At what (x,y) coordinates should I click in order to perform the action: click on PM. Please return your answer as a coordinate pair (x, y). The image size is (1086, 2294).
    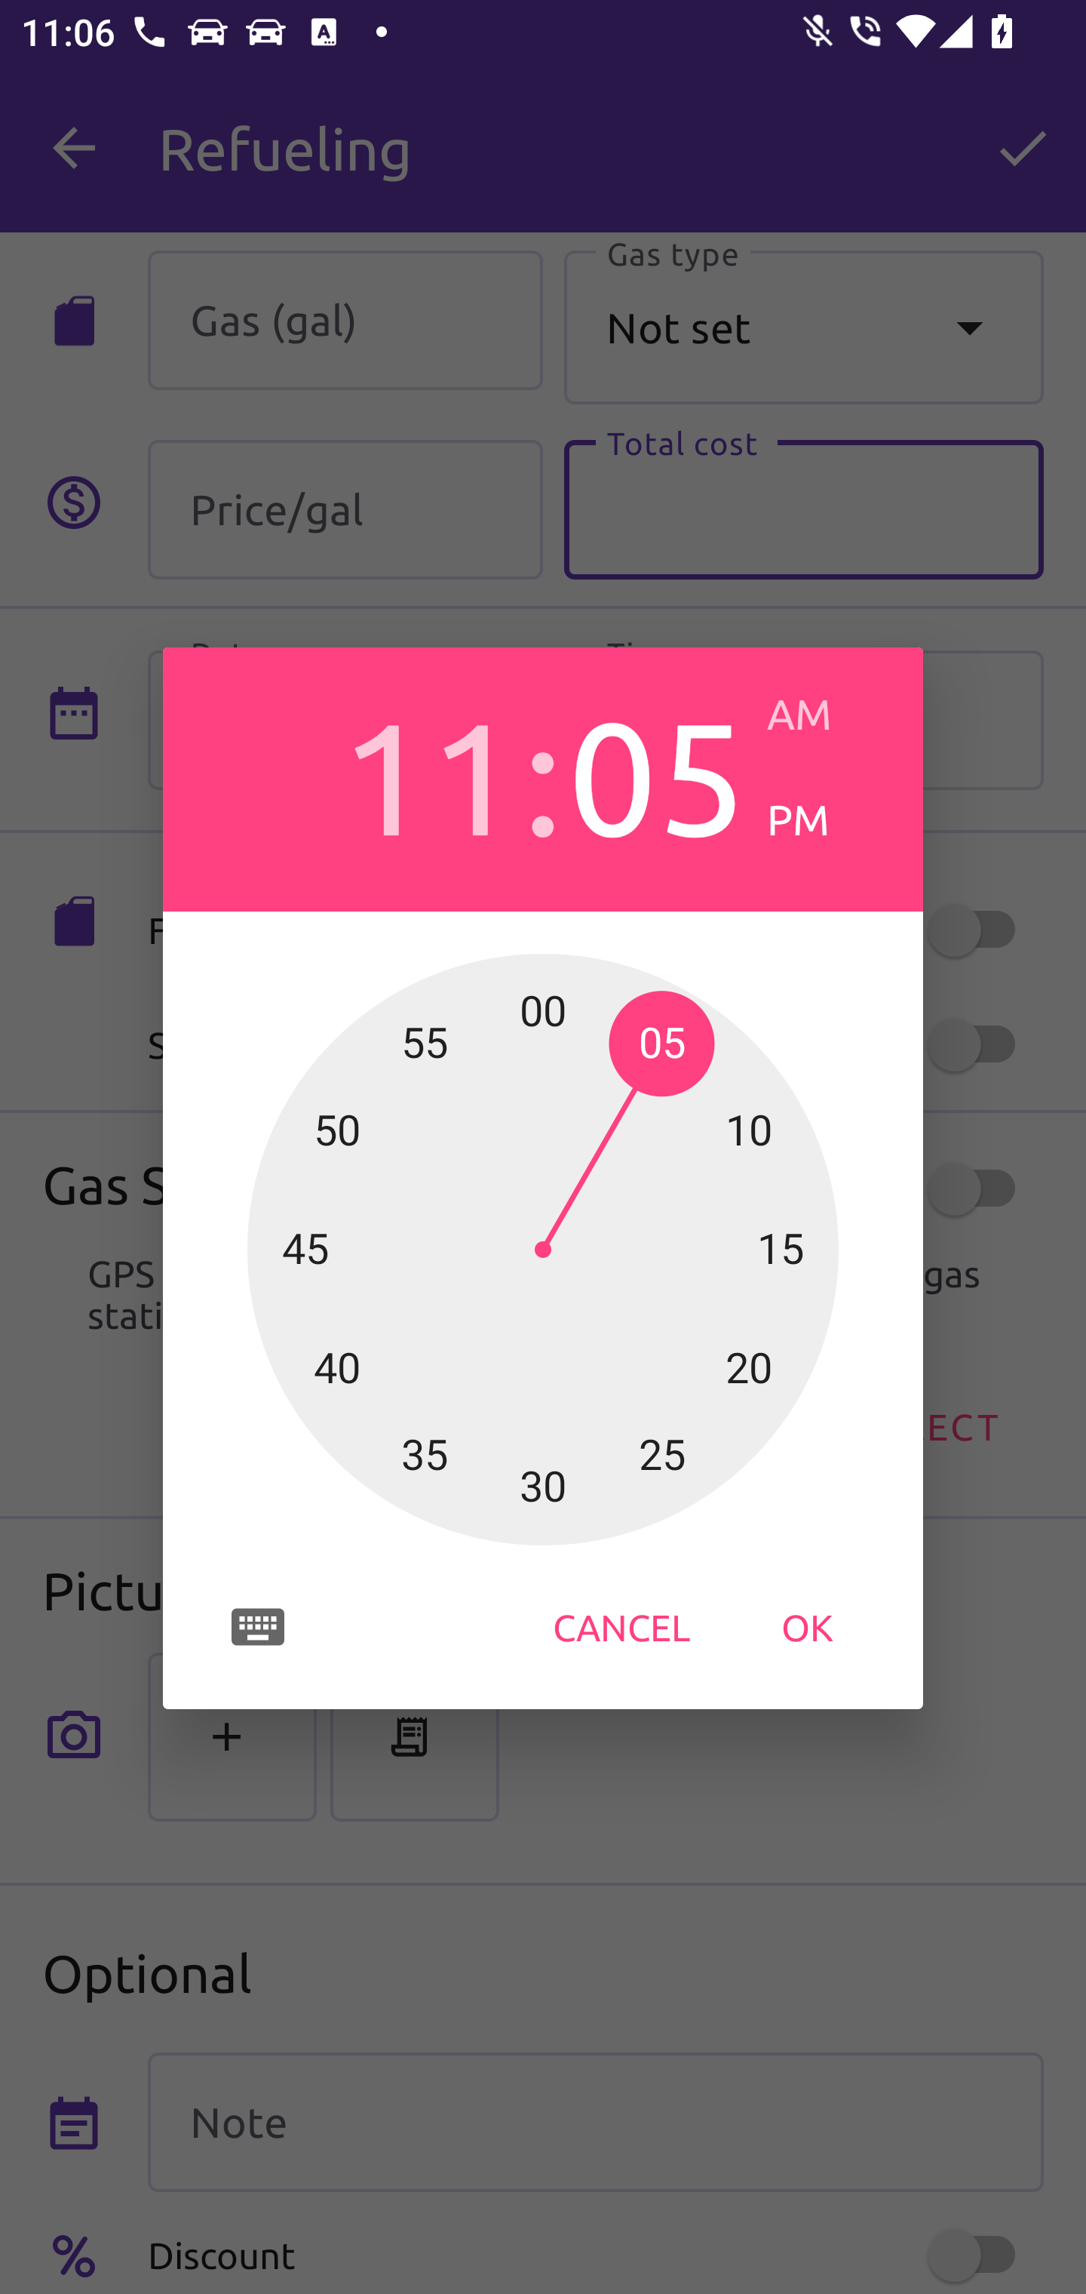
    Looking at the image, I should click on (824, 820).